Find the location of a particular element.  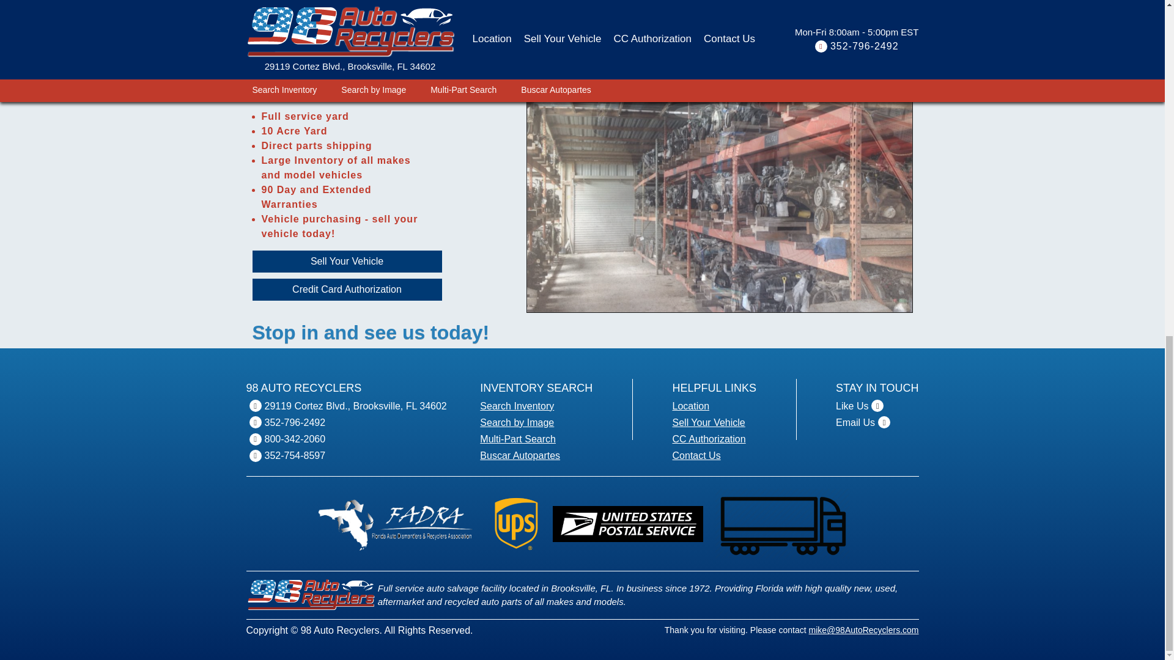

800-342-2060 is located at coordinates (295, 439).